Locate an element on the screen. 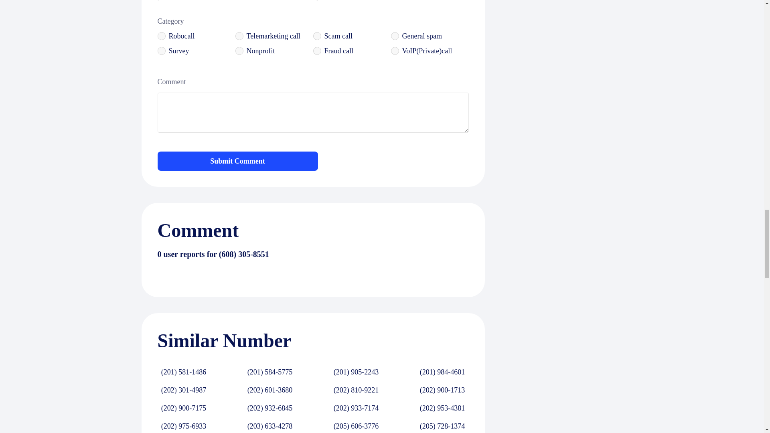  5 is located at coordinates (161, 51).